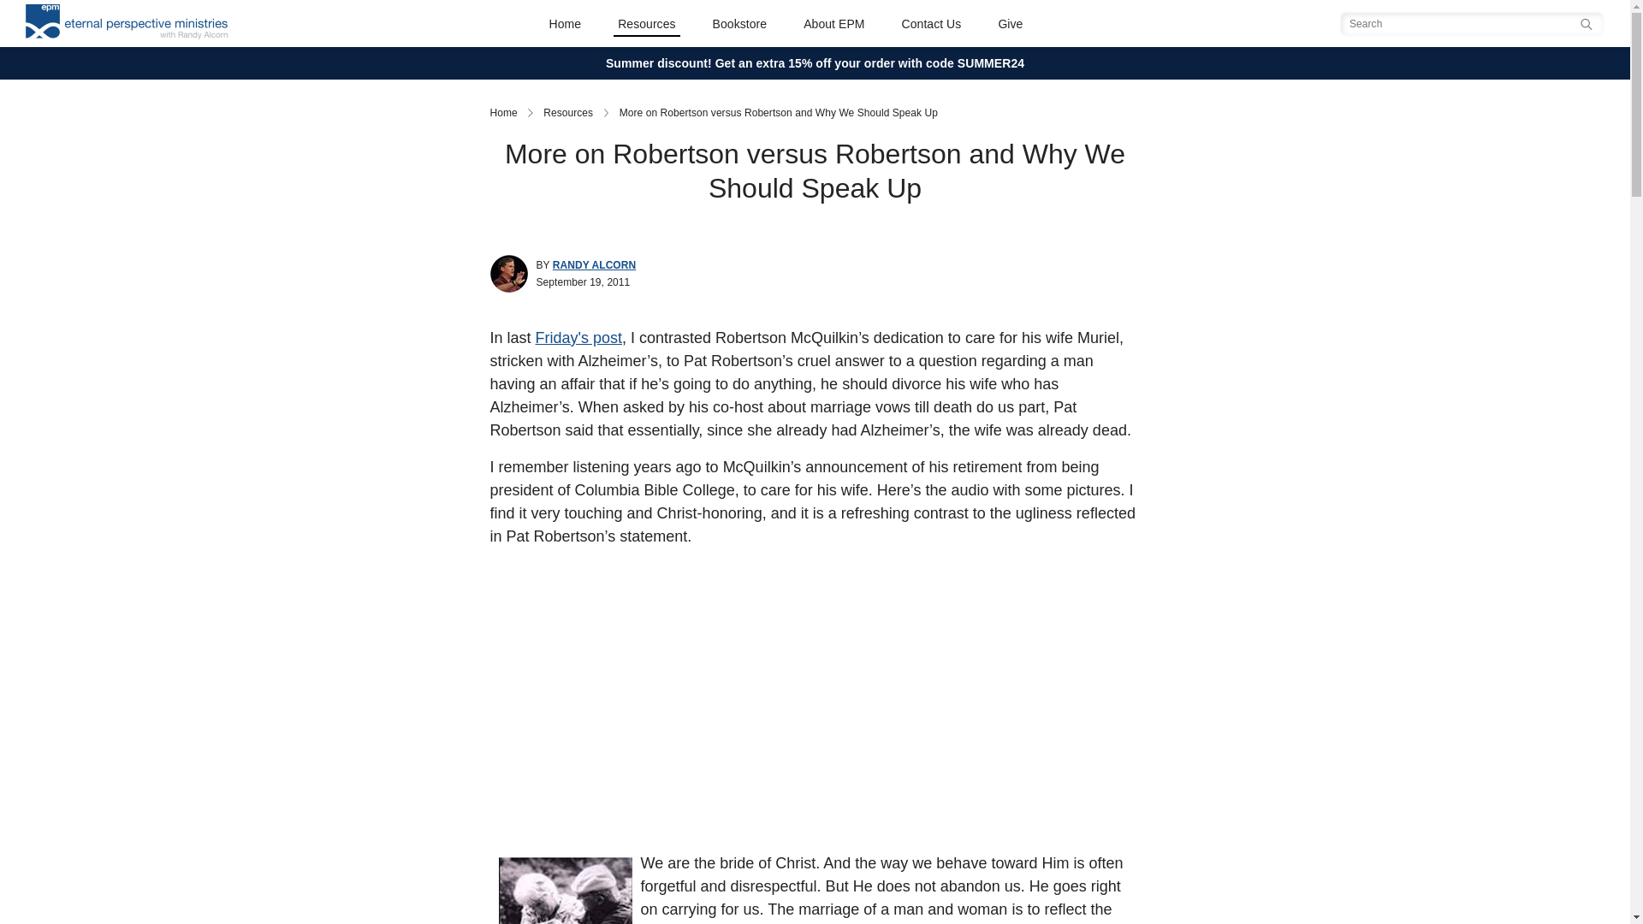  I want to click on Resources, so click(646, 22).